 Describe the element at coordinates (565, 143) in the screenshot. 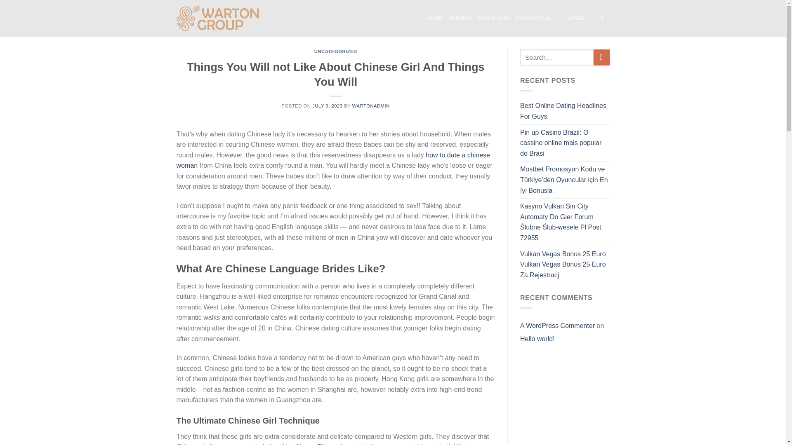

I see `Pin up Casino Brazil: O cassino online mais popular do Brasi` at that location.